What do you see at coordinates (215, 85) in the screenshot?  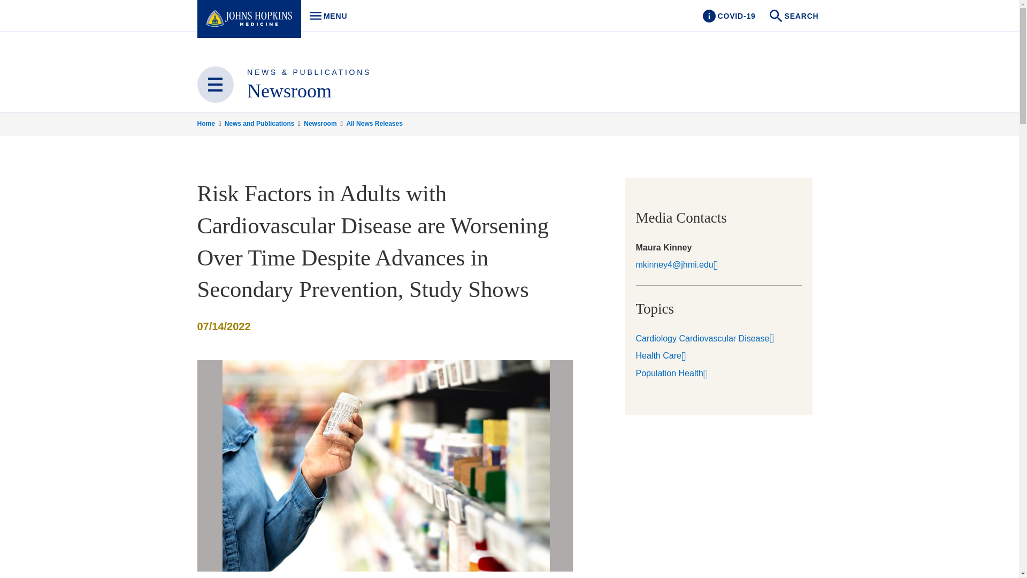 I see `COVID-19` at bounding box center [215, 85].